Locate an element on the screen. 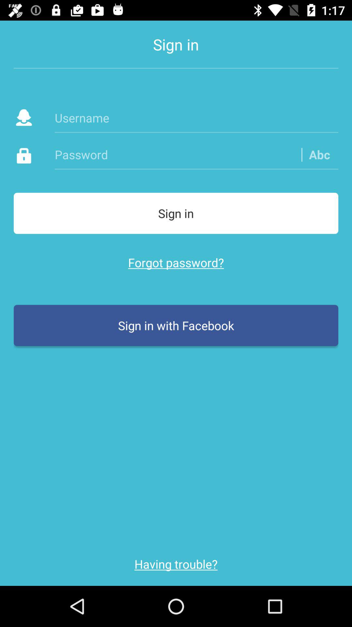 The height and width of the screenshot is (627, 352). click the icon above sign in with item is located at coordinates (176, 263).